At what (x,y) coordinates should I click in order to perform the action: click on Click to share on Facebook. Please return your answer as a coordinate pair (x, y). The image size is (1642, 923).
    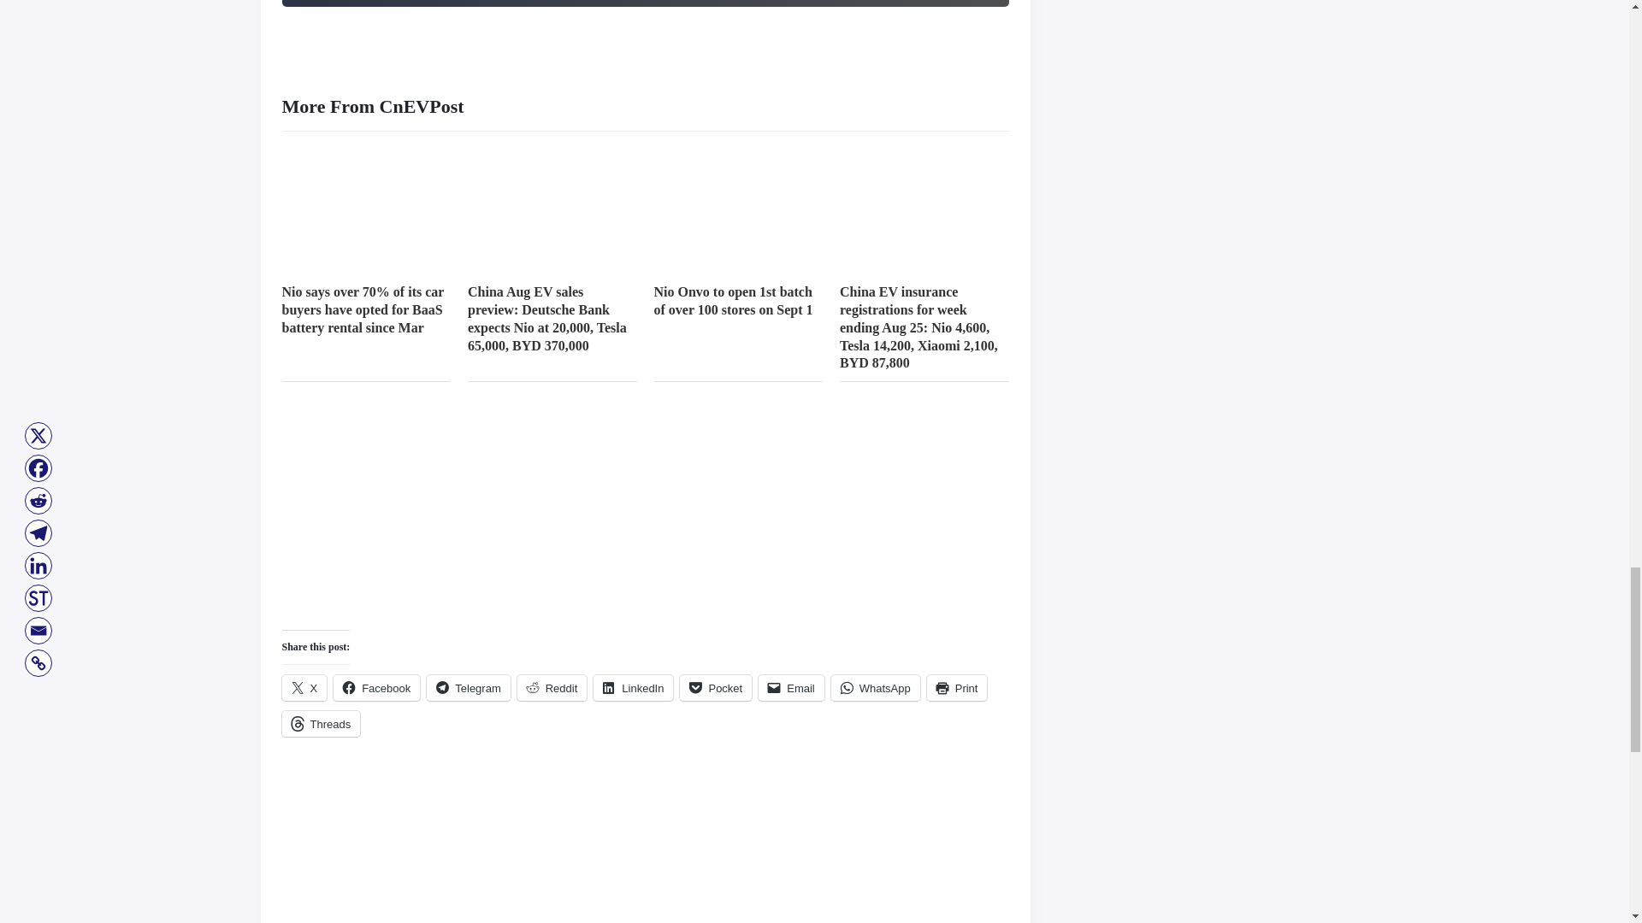
    Looking at the image, I should click on (376, 687).